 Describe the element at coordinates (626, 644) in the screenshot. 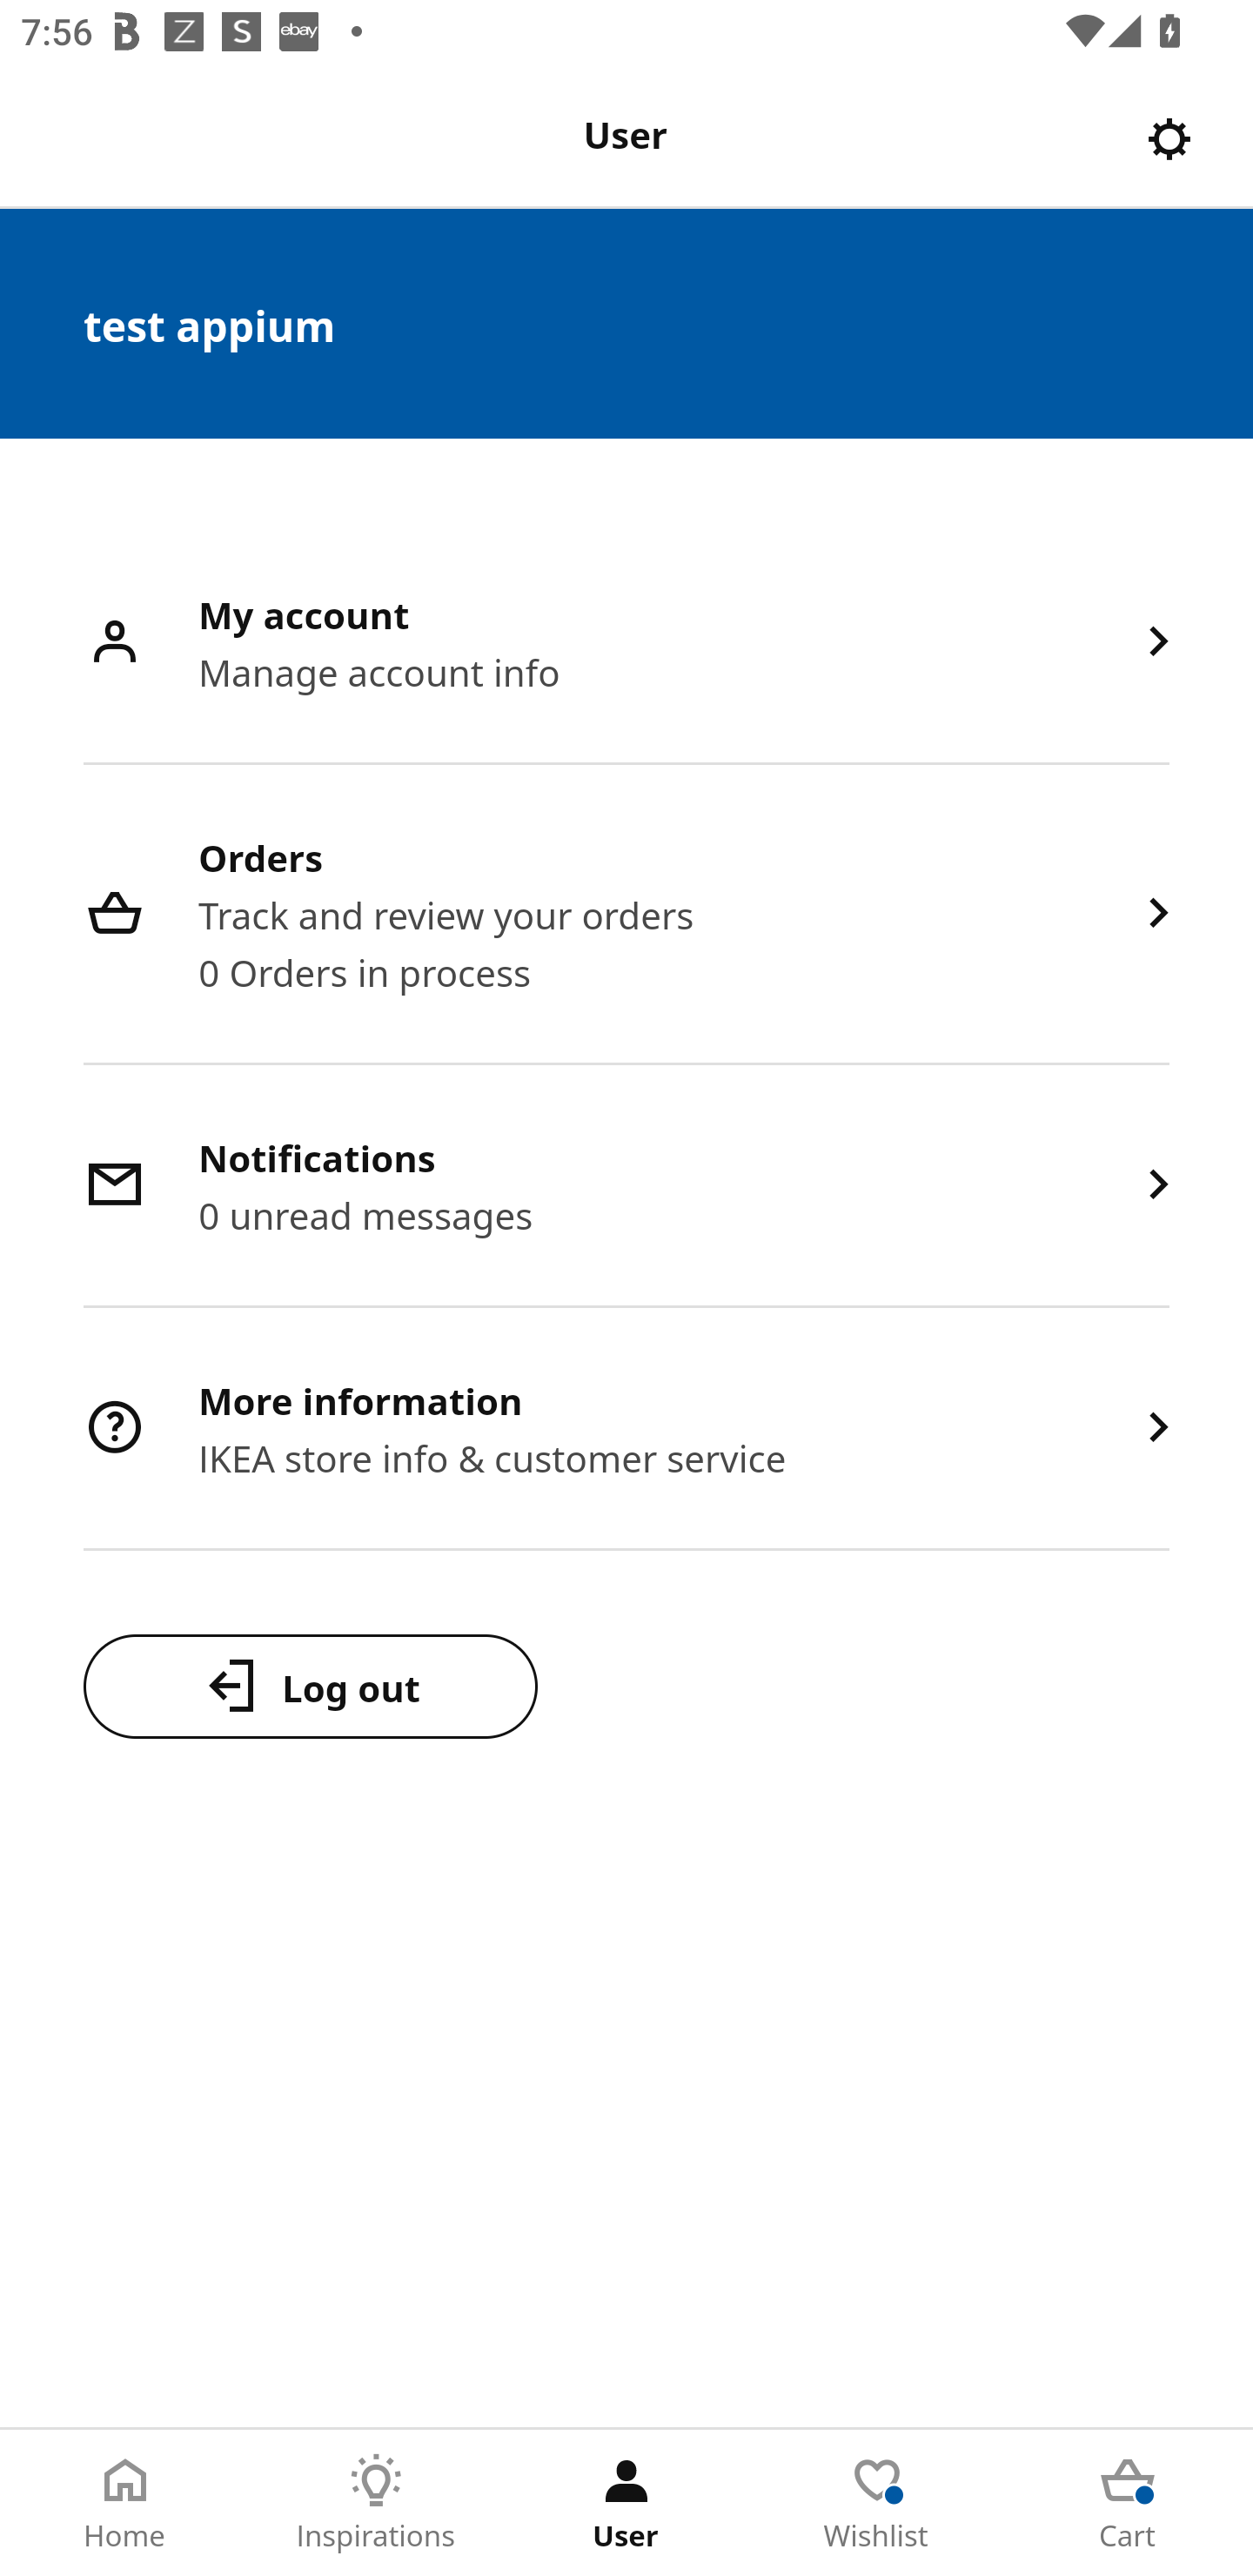

I see `My account
Manage account info` at that location.